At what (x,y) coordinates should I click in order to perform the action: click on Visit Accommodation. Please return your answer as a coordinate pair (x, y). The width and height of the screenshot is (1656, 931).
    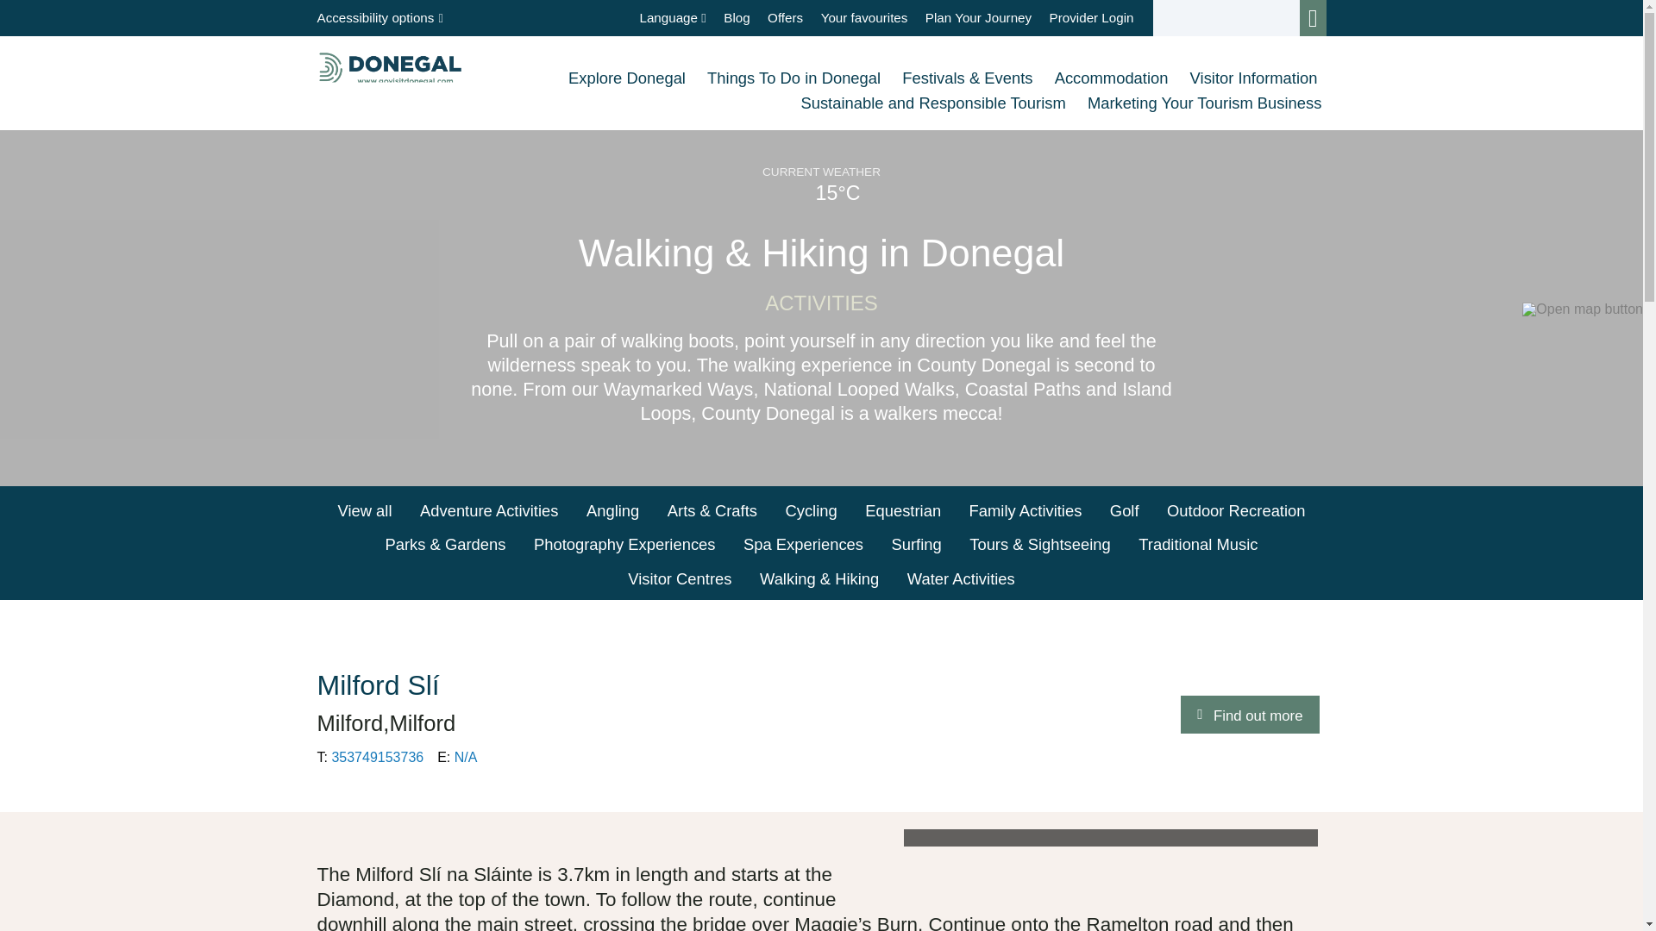
    Looking at the image, I should click on (1113, 78).